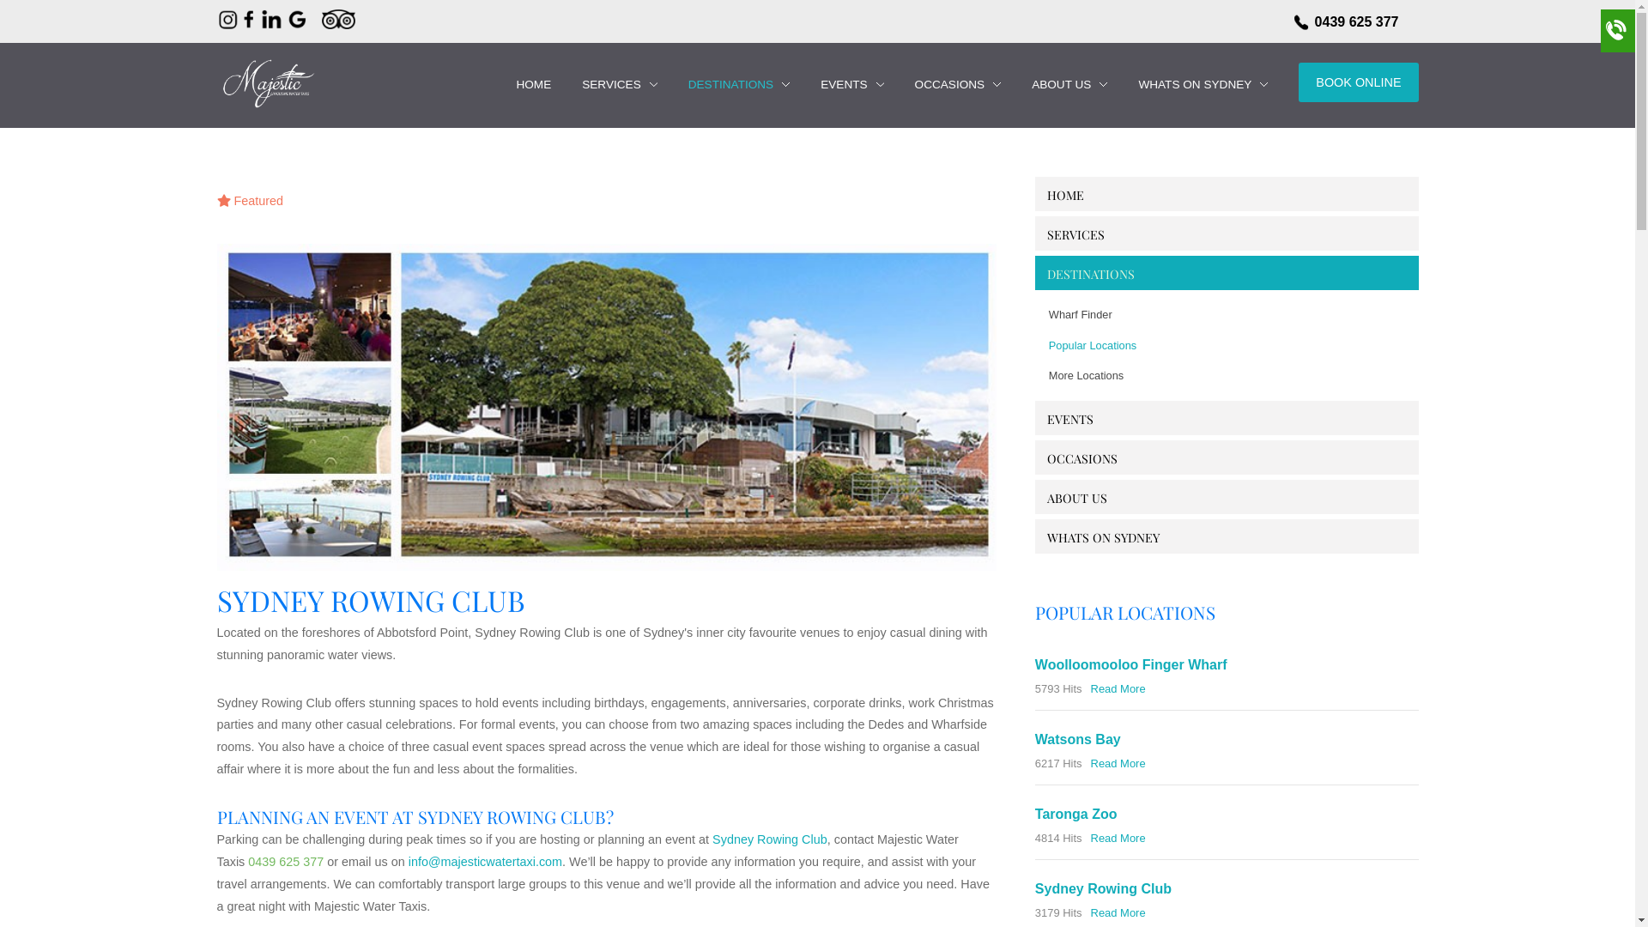 Image resolution: width=1648 pixels, height=927 pixels. I want to click on Read More, so click(1118, 688).